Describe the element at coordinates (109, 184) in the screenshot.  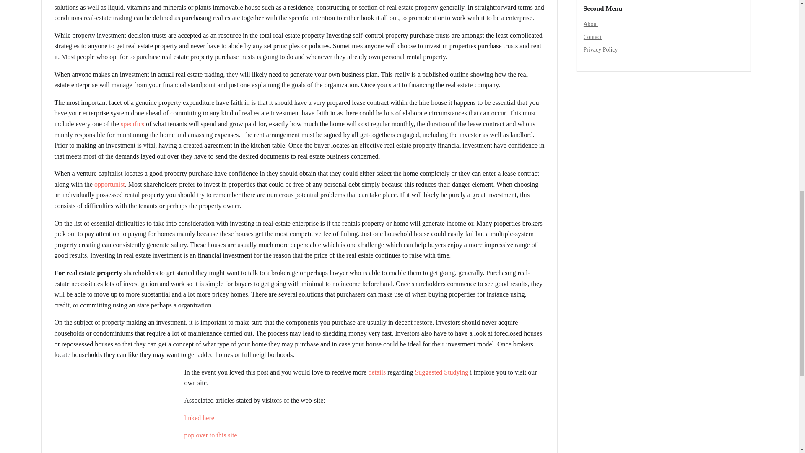
I see `opportunist` at that location.